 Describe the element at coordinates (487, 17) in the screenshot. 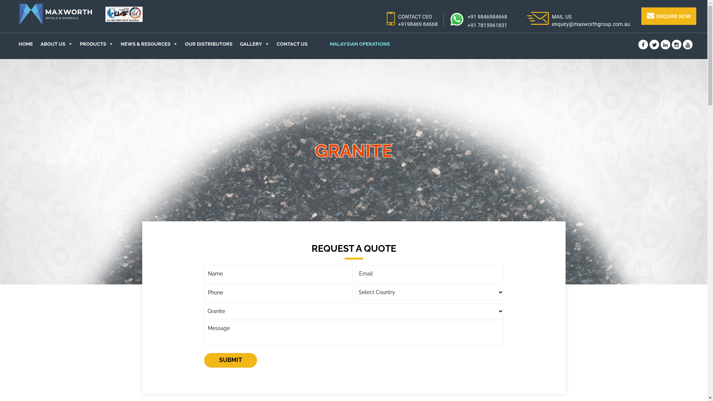

I see `+91 9846984668` at that location.